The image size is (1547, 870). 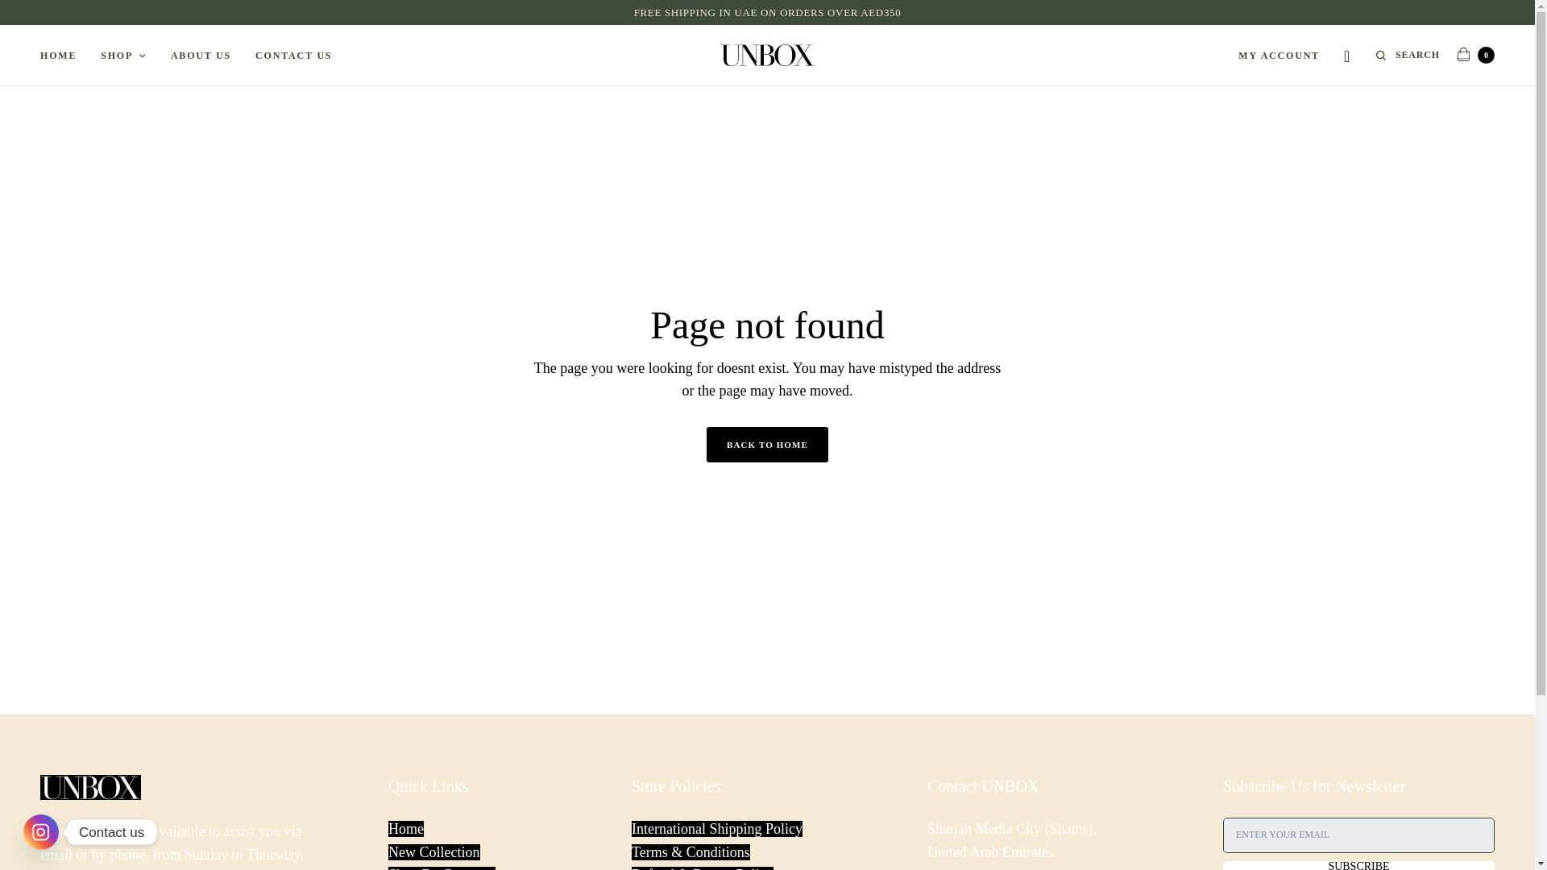 What do you see at coordinates (442, 868) in the screenshot?
I see `Shop By Category` at bounding box center [442, 868].